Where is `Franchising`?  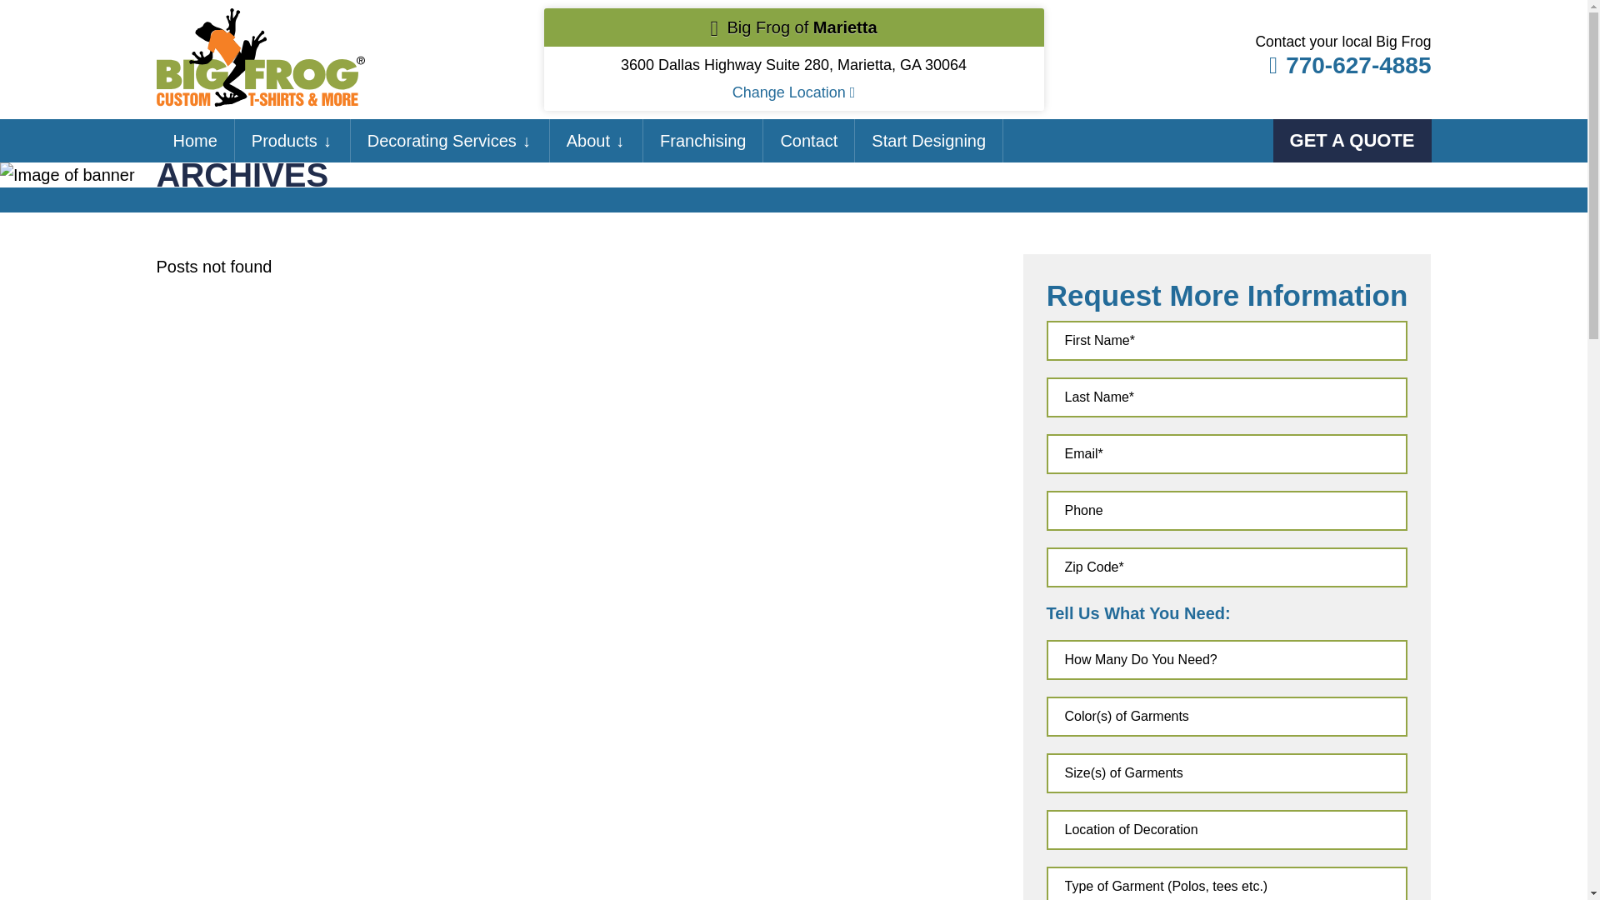 Franchising is located at coordinates (702, 141).